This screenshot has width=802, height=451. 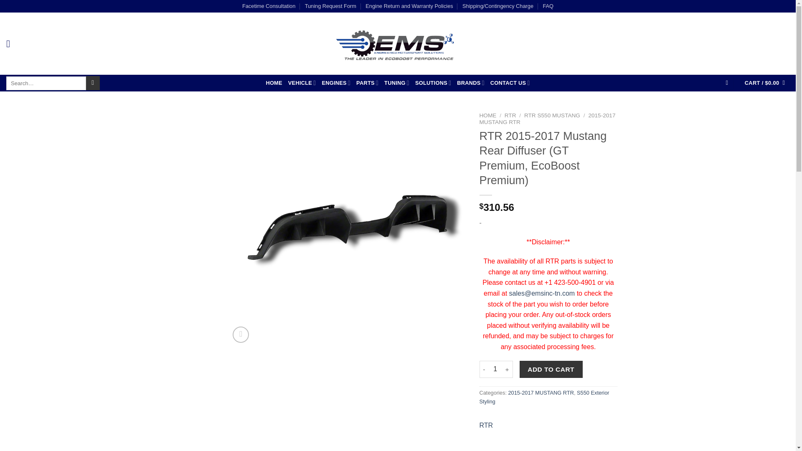 I want to click on PARTS, so click(x=367, y=83).